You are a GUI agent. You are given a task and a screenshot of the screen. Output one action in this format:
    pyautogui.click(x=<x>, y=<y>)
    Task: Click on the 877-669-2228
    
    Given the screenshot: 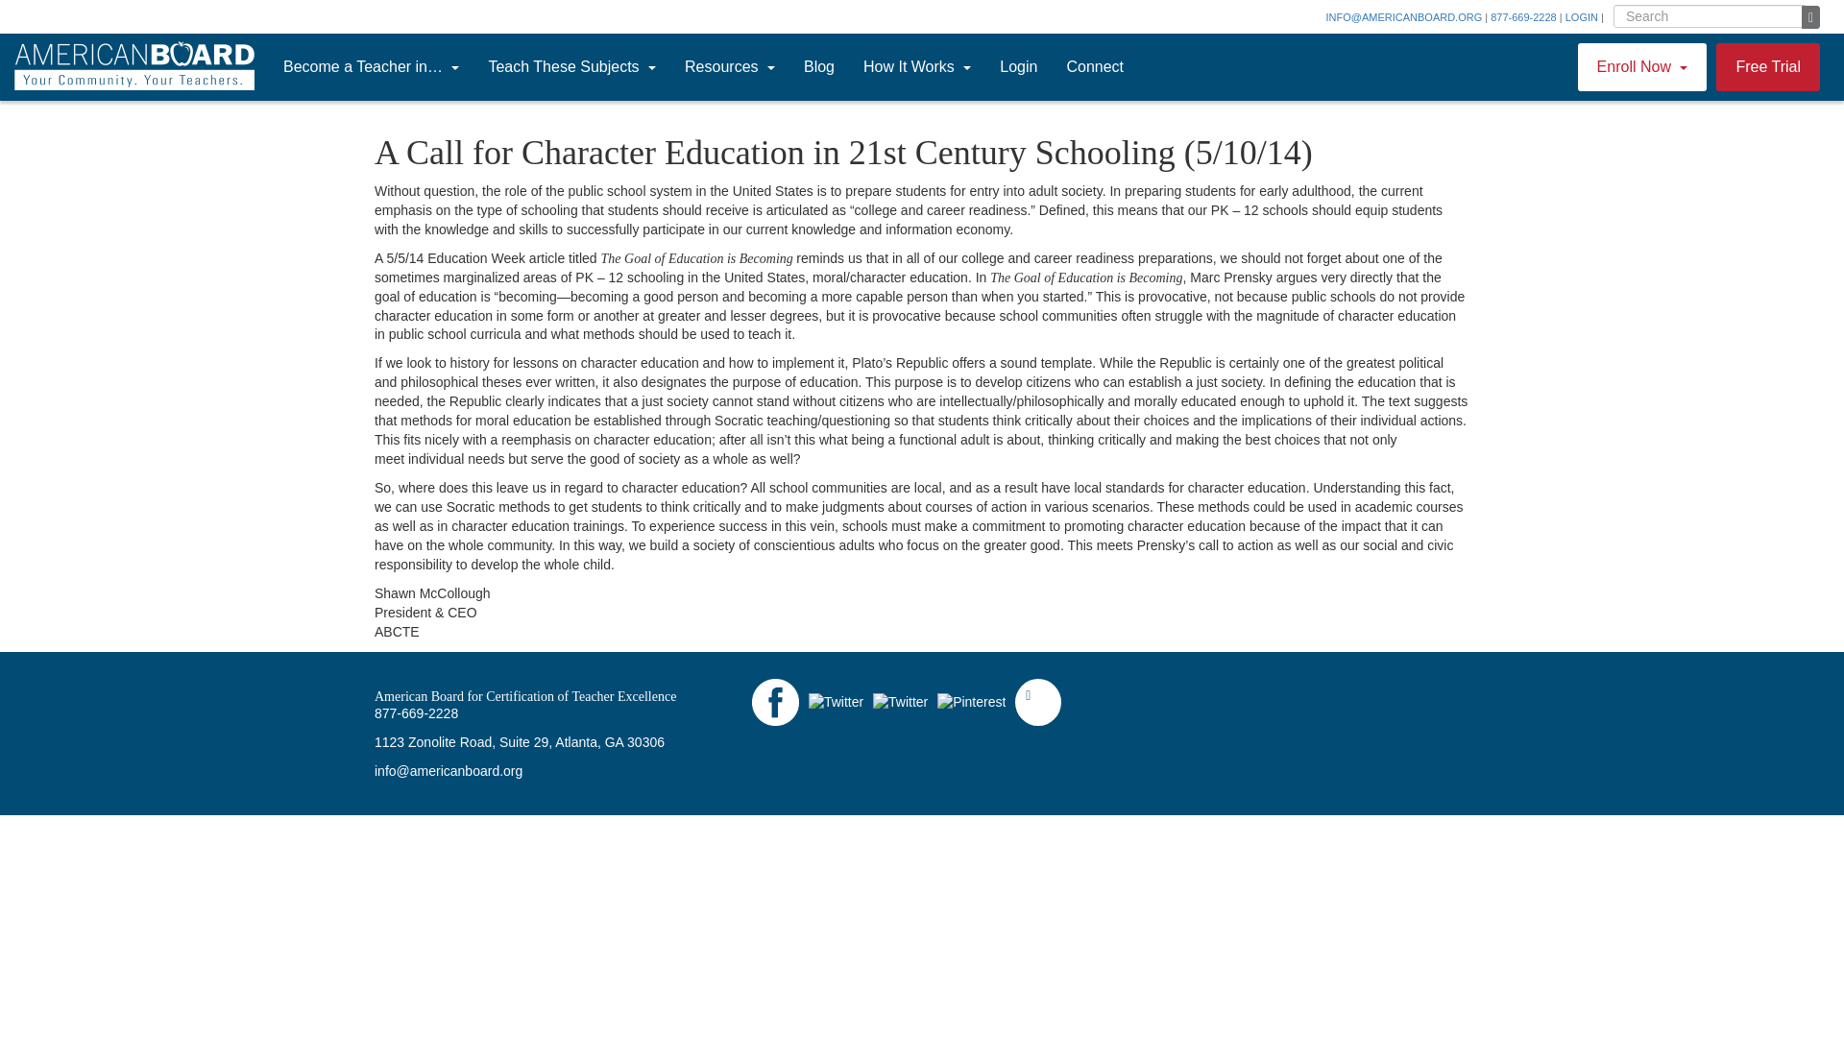 What is the action you would take?
    pyautogui.click(x=1523, y=16)
    